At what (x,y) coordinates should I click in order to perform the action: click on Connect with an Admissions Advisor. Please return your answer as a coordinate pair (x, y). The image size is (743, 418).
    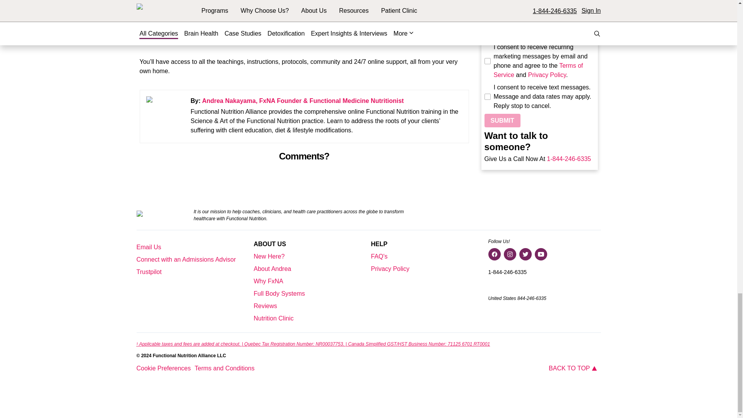
    Looking at the image, I should click on (186, 259).